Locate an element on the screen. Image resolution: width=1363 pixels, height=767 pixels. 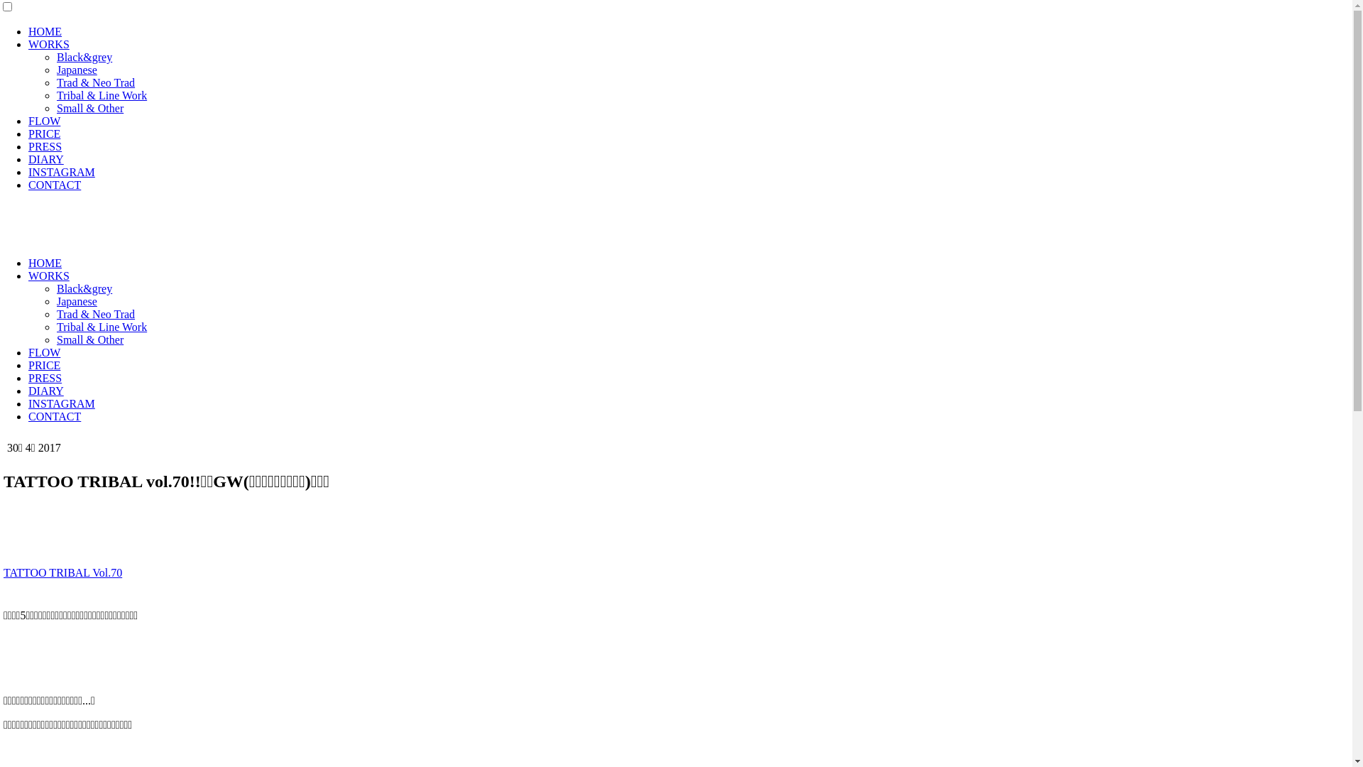
PRESS is located at coordinates (45, 146).